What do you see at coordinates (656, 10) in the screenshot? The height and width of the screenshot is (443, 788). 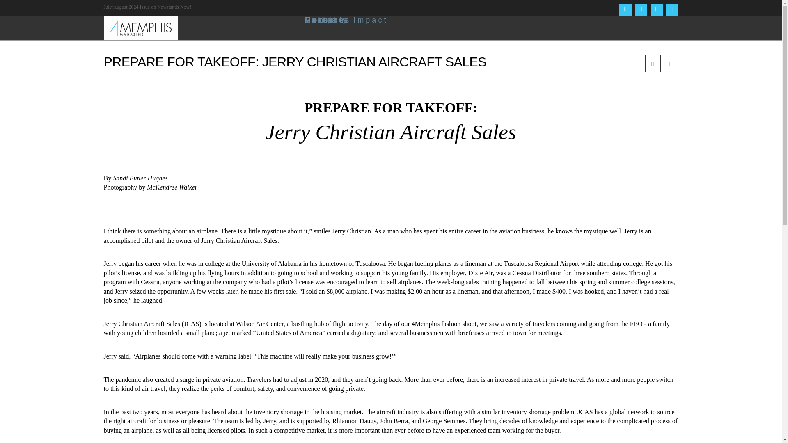 I see `Instagram` at bounding box center [656, 10].